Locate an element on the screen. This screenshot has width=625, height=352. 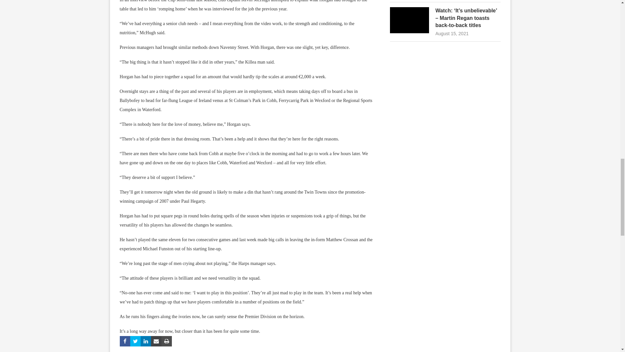
Share on LinkedIn is located at coordinates (146, 341).